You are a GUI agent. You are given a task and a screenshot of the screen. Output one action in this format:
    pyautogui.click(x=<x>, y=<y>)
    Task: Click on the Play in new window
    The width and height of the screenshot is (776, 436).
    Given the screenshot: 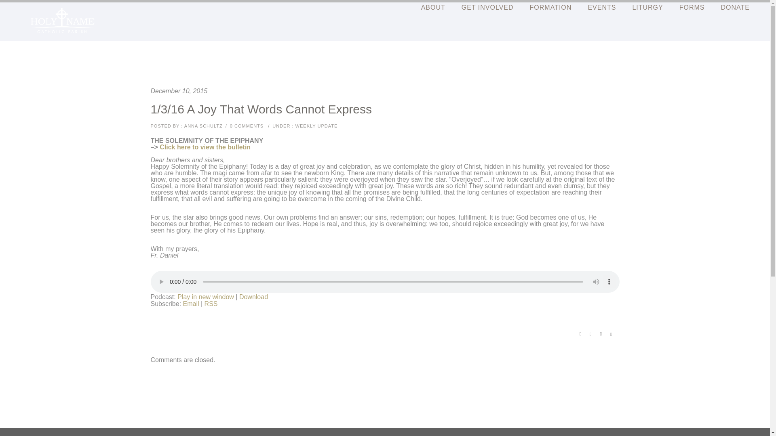 What is the action you would take?
    pyautogui.click(x=206, y=297)
    